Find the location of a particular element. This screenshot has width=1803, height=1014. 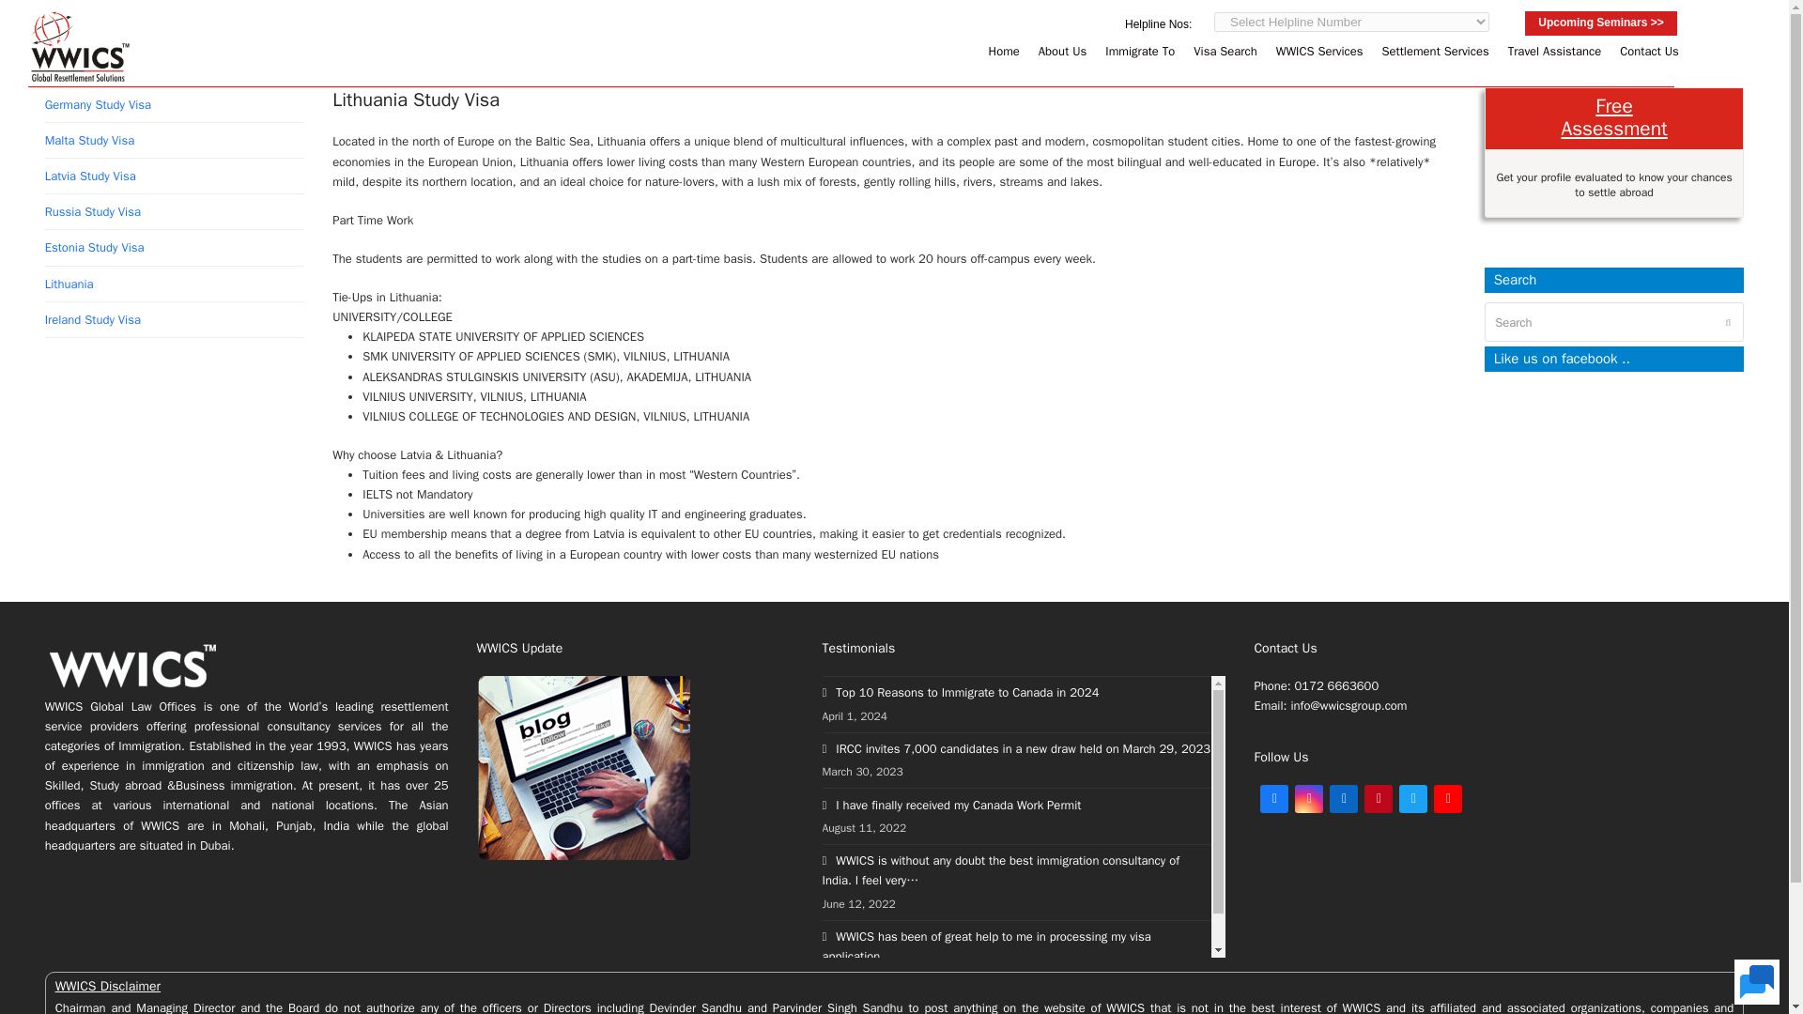

Facebook is located at coordinates (1274, 798).